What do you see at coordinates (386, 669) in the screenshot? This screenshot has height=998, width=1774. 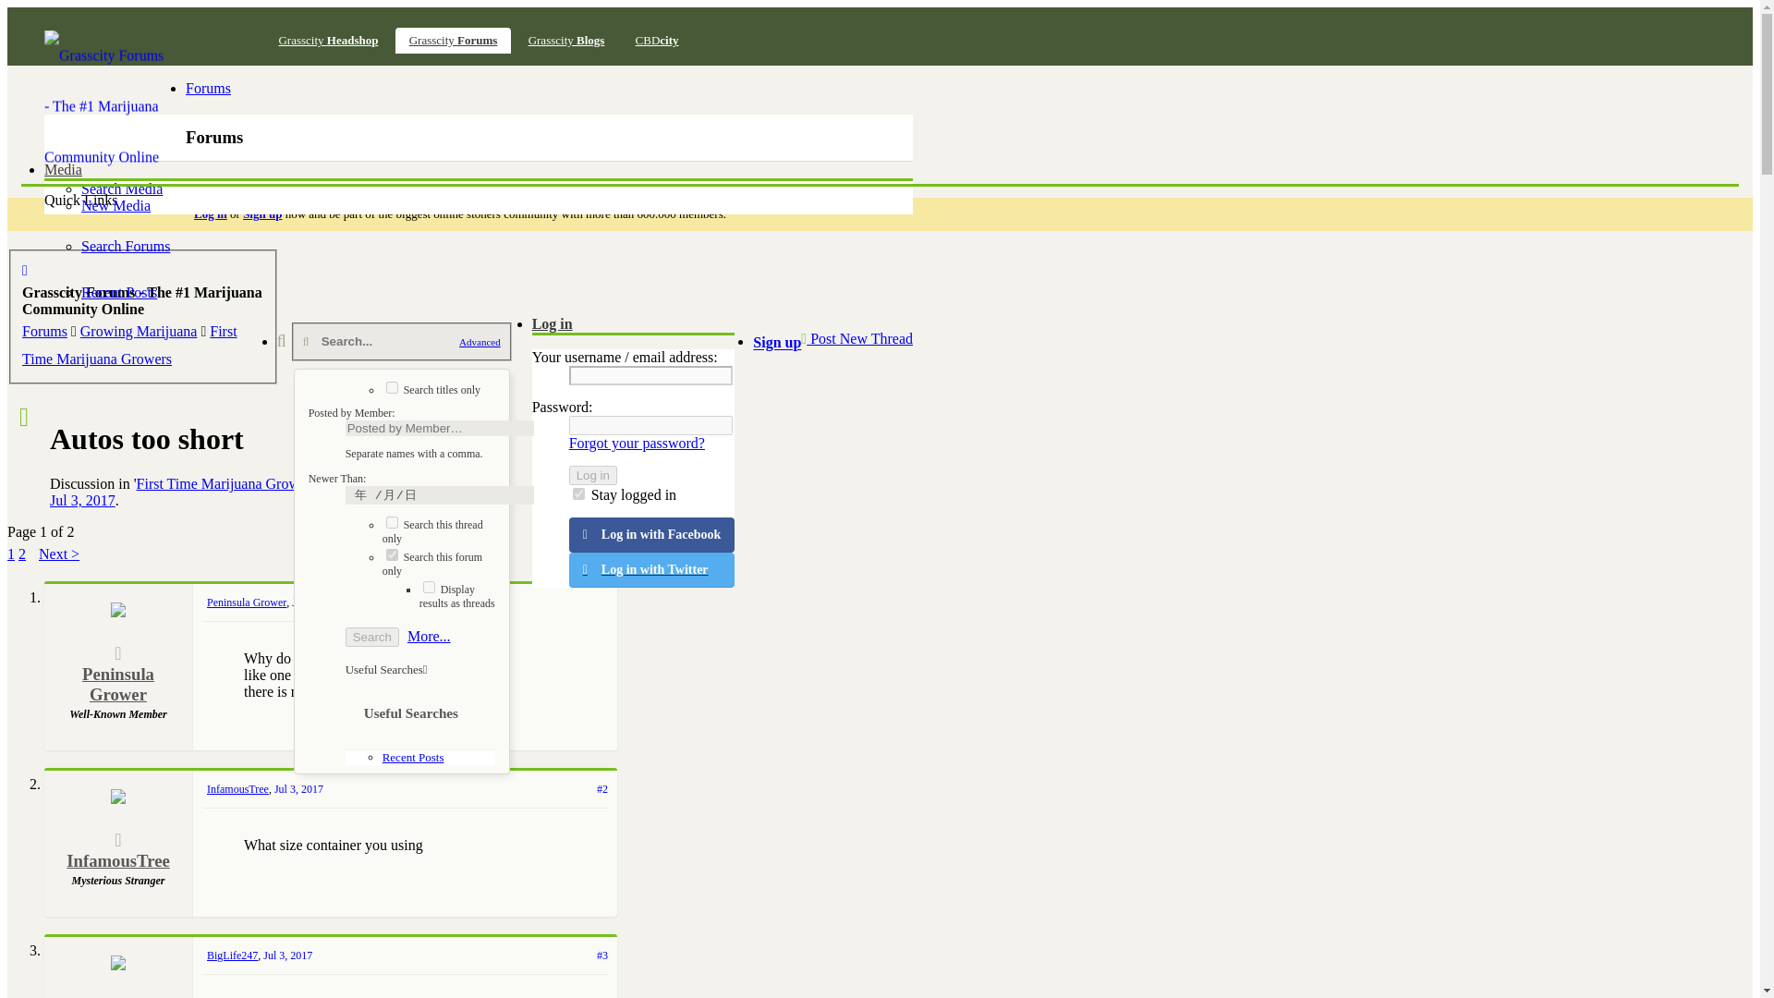 I see `Useful Searches` at bounding box center [386, 669].